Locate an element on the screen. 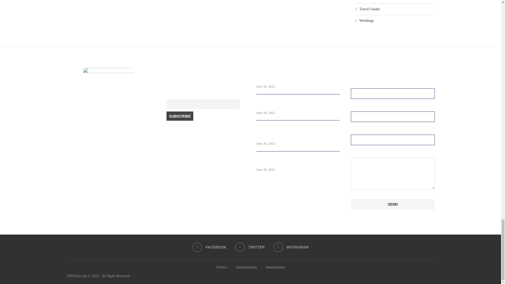  Send is located at coordinates (393, 204).